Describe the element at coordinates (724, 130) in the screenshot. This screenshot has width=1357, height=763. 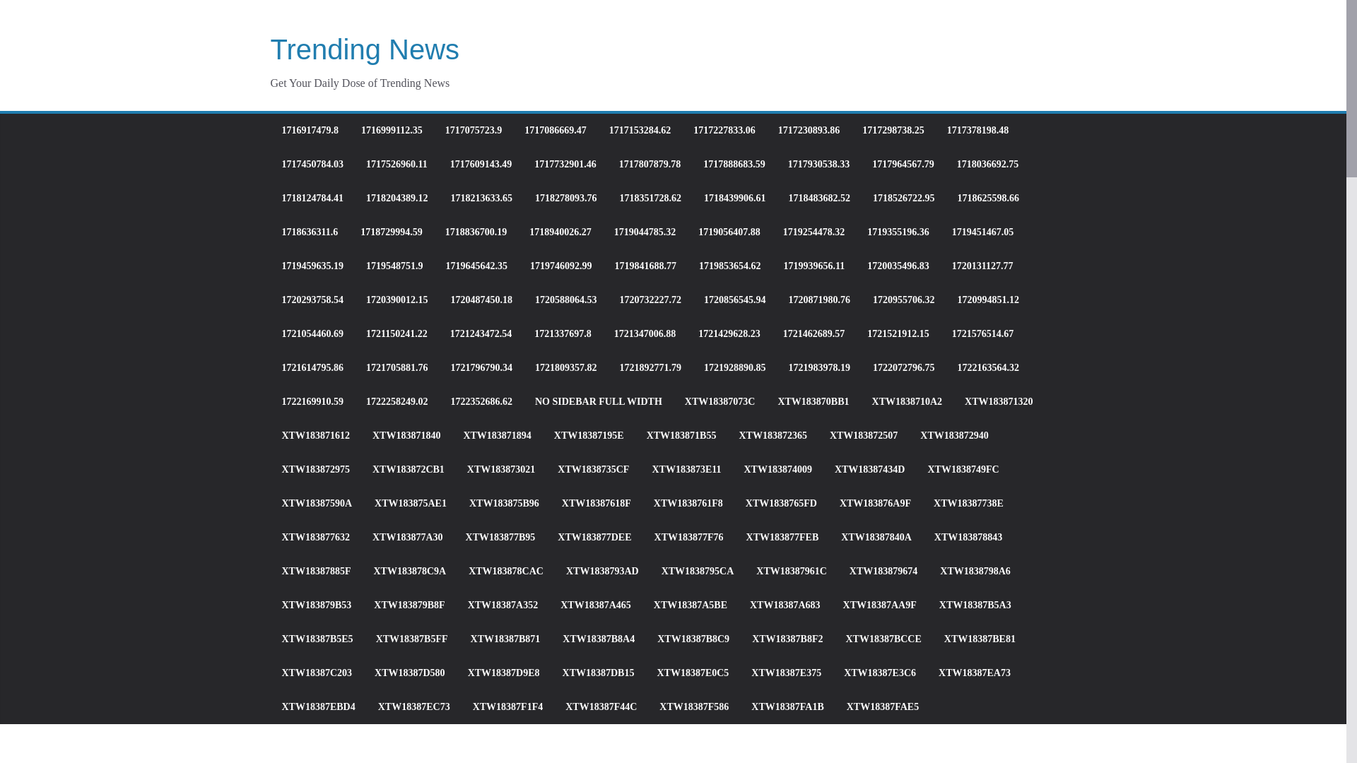
I see `1717227833.06` at that location.